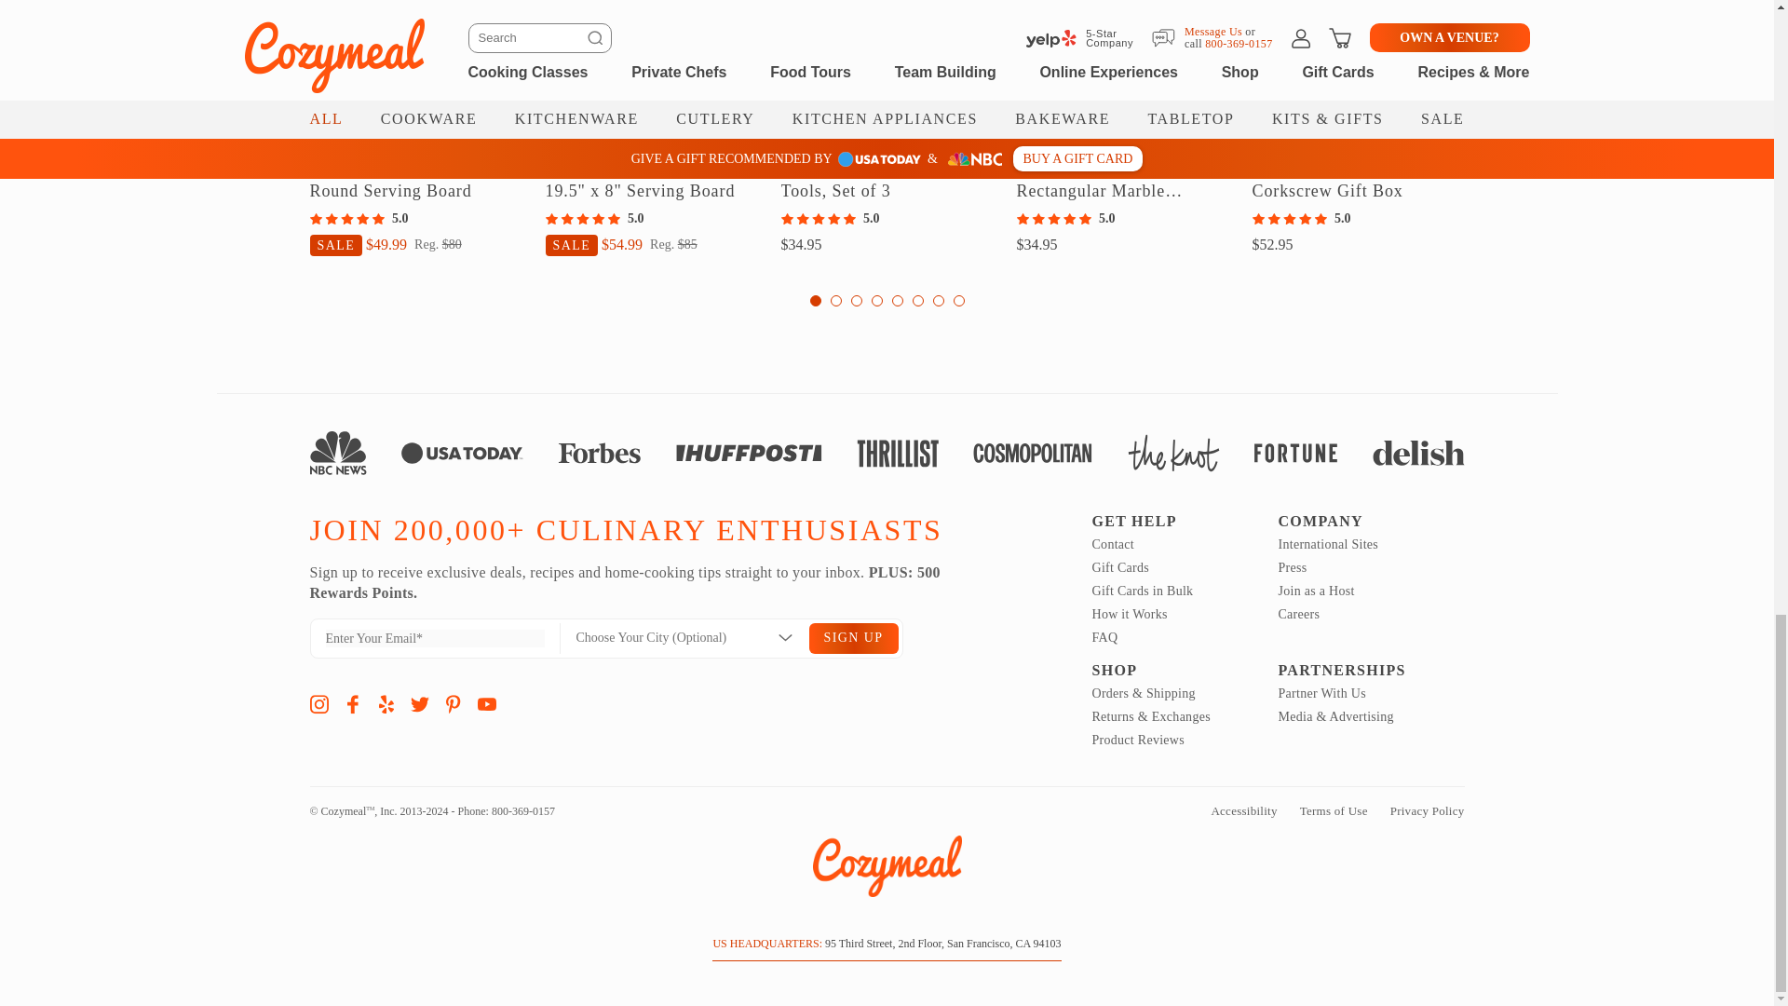 The width and height of the screenshot is (1788, 1006). Describe the element at coordinates (352, 704) in the screenshot. I see `Facebook` at that location.